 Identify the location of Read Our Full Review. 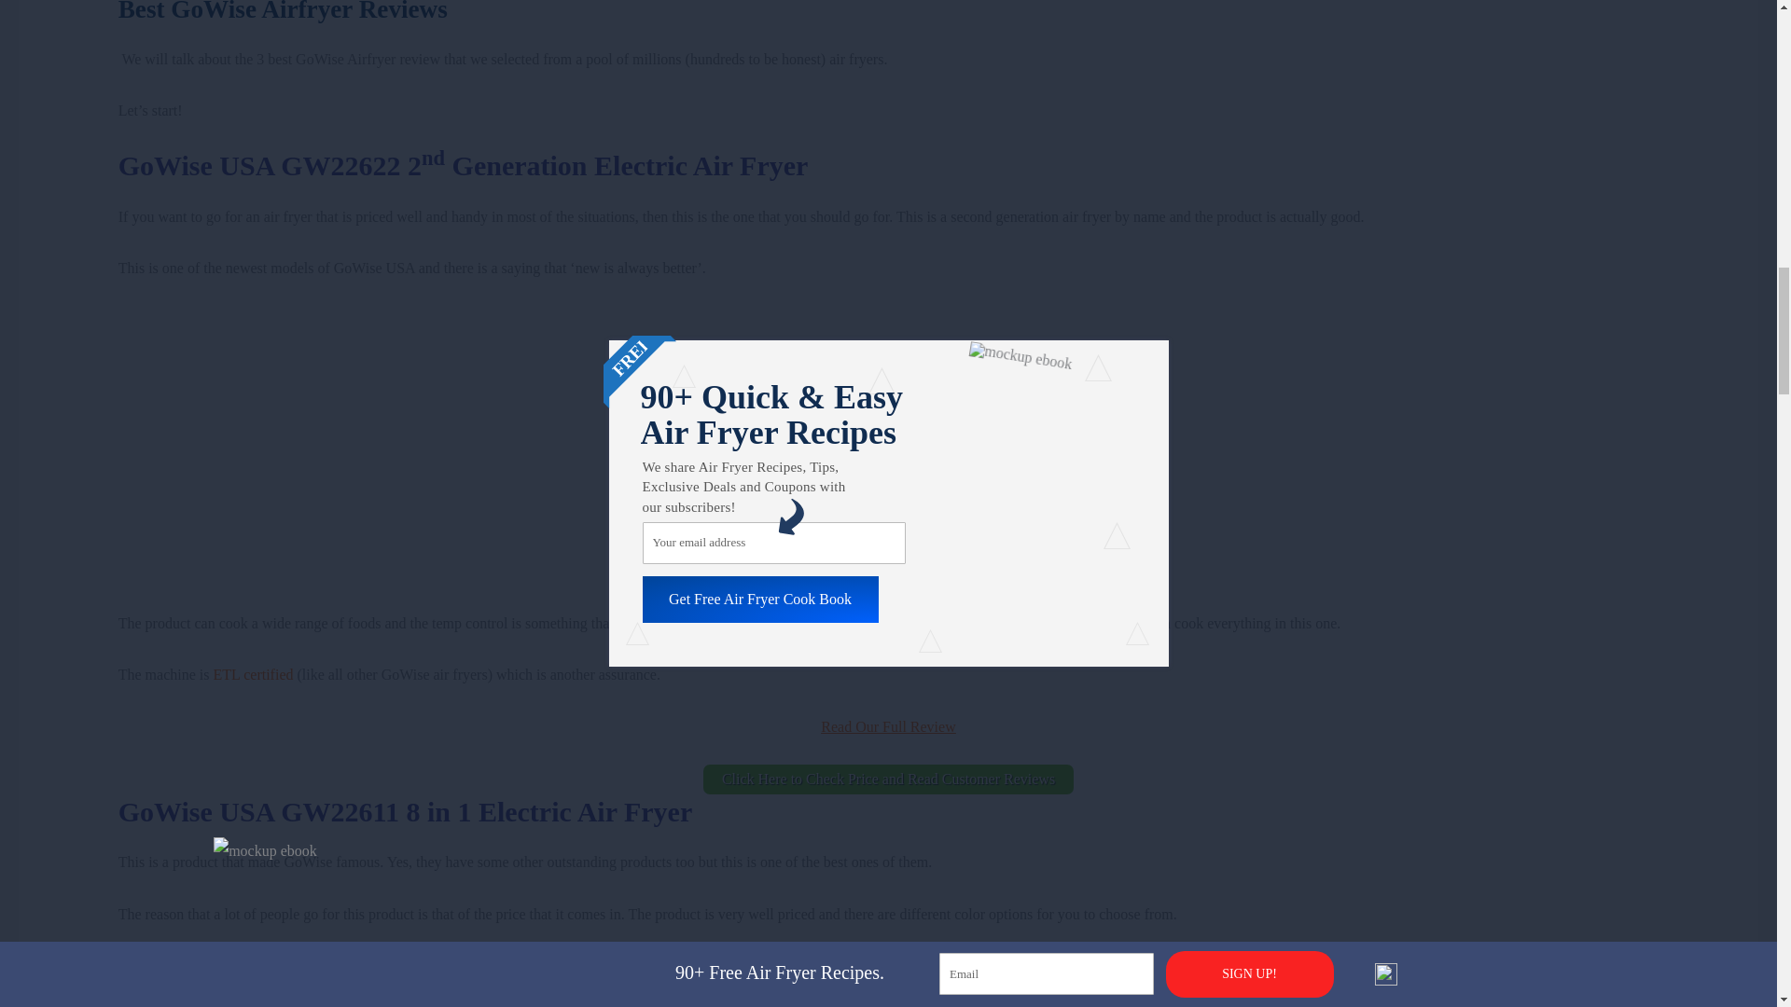
(887, 727).